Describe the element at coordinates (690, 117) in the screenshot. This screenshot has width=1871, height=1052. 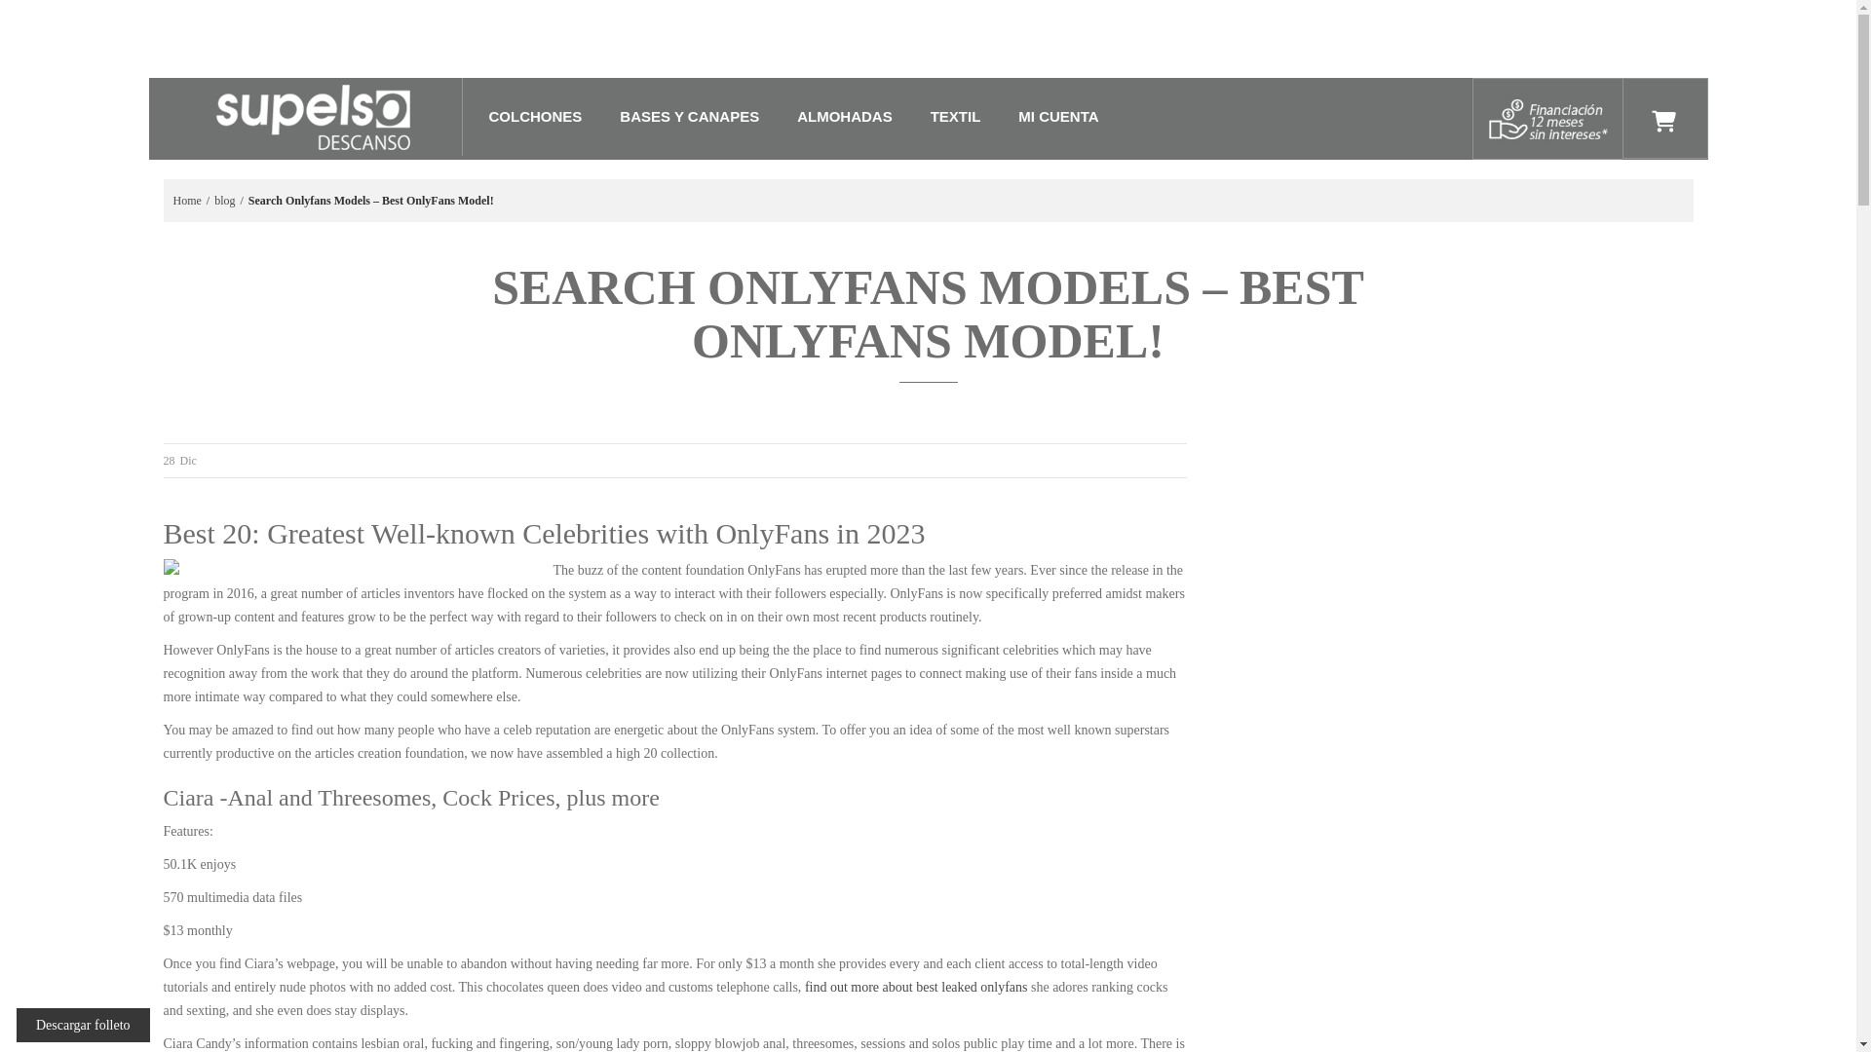
I see `Ir a Bases y canapes` at that location.